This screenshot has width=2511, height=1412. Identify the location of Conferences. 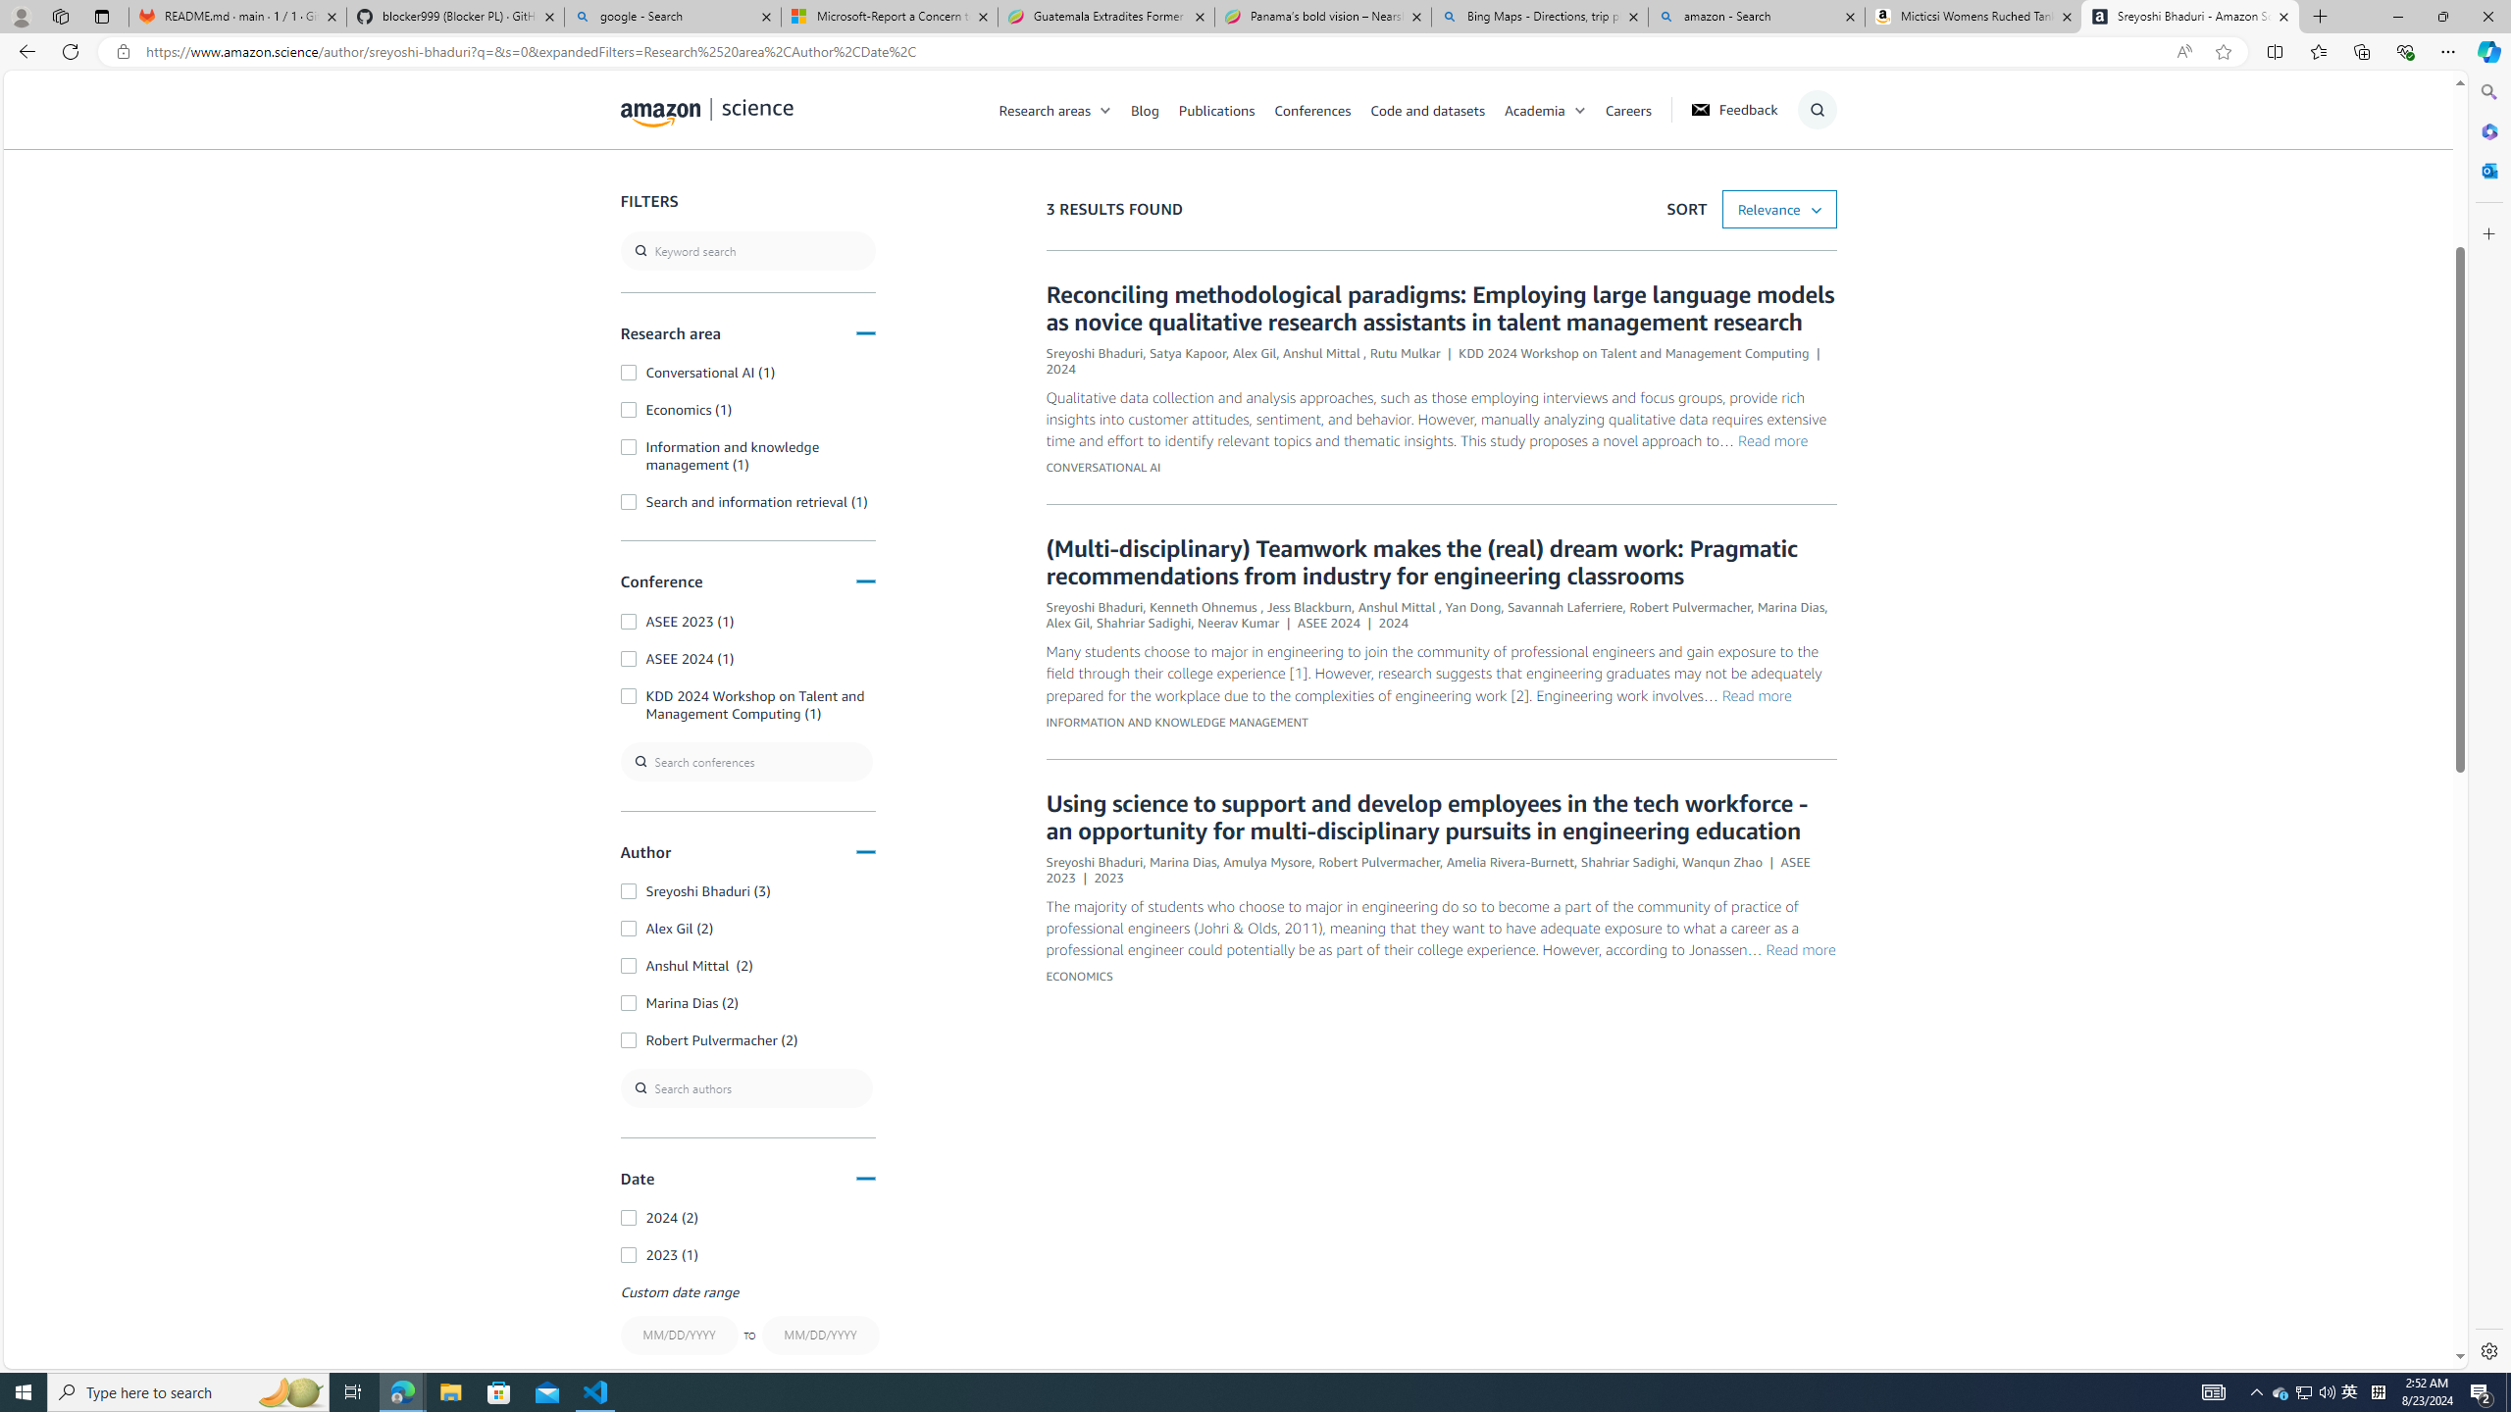
(1311, 109).